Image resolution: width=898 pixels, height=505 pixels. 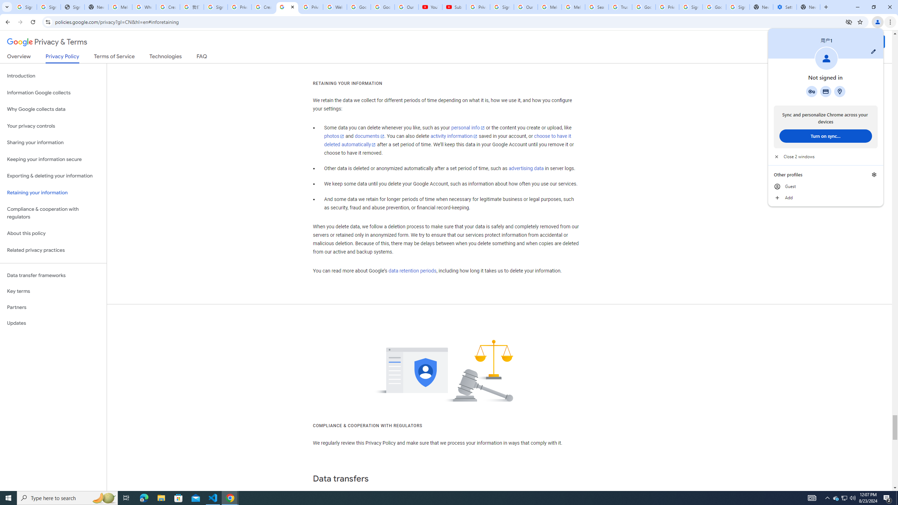 What do you see at coordinates (168, 7) in the screenshot?
I see `Create your Google Account` at bounding box center [168, 7].